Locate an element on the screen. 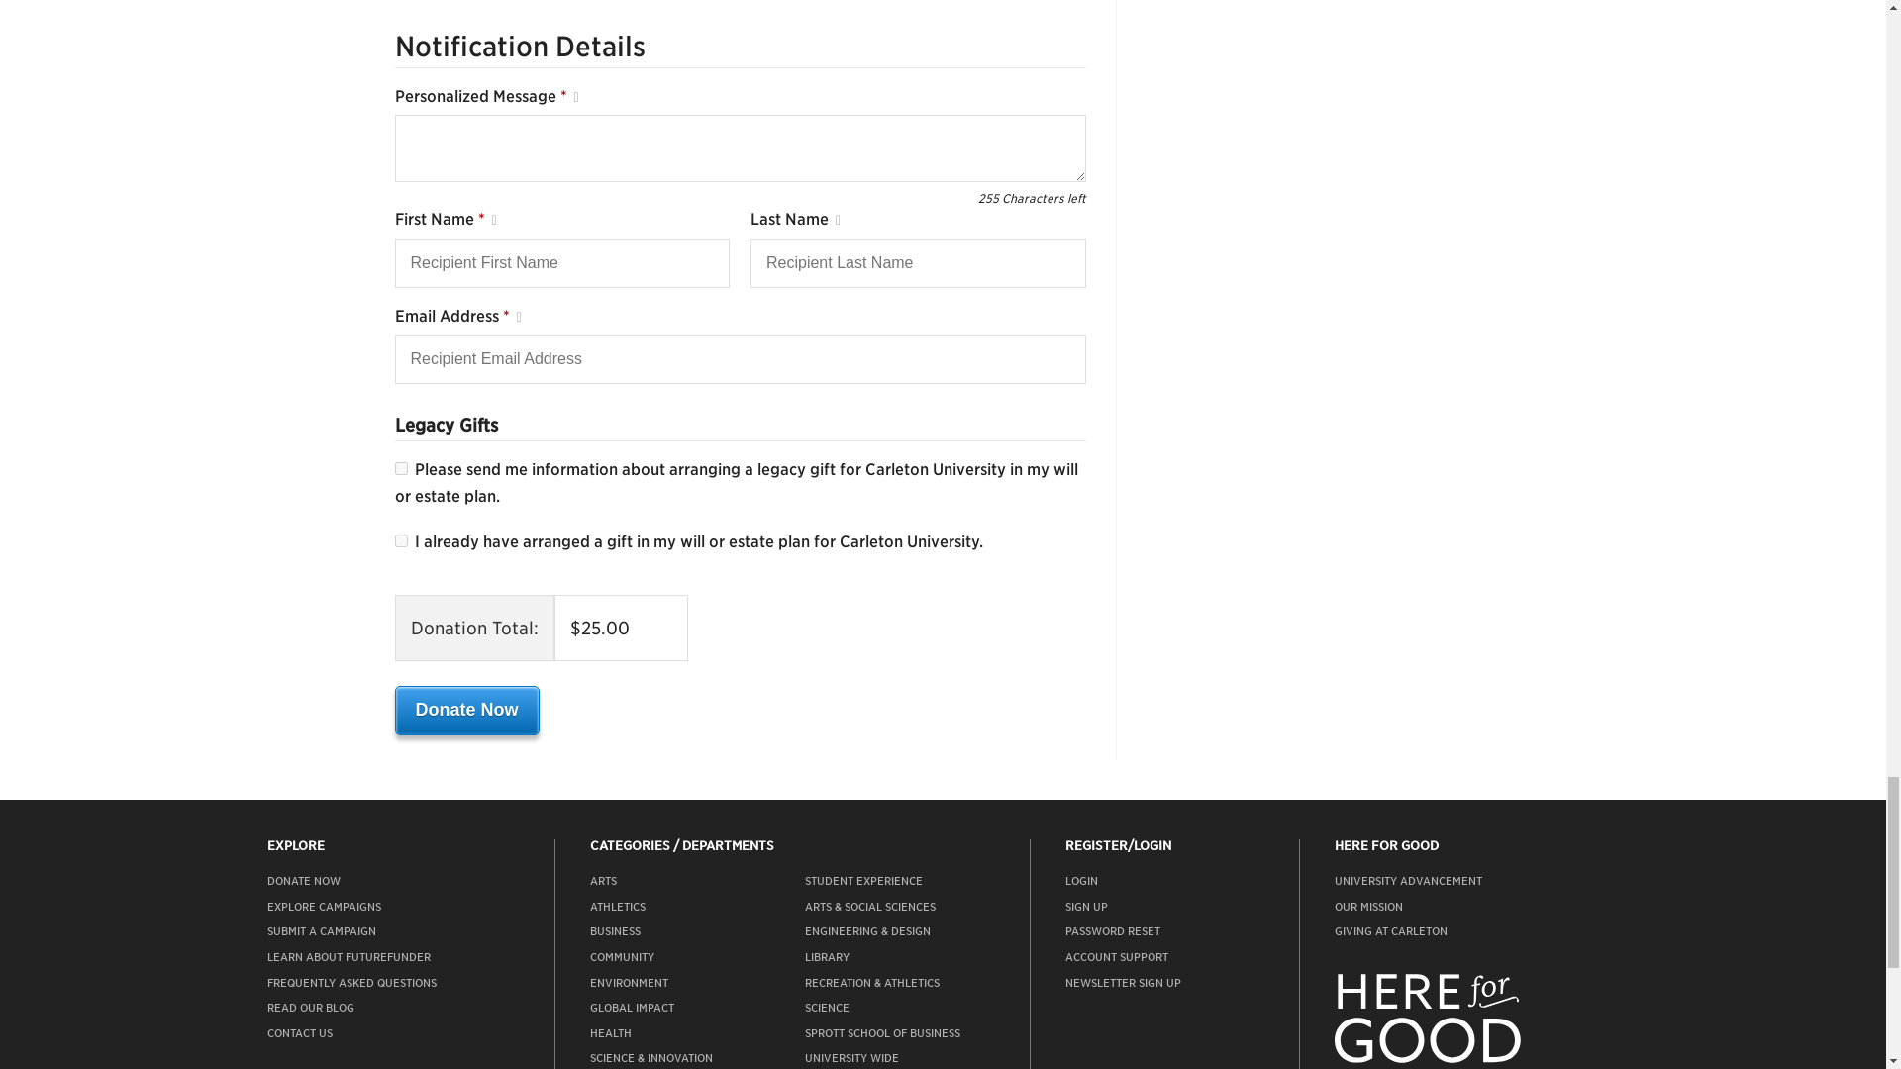 This screenshot has width=1901, height=1069. GLOBAL IMPACT is located at coordinates (632, 1007).